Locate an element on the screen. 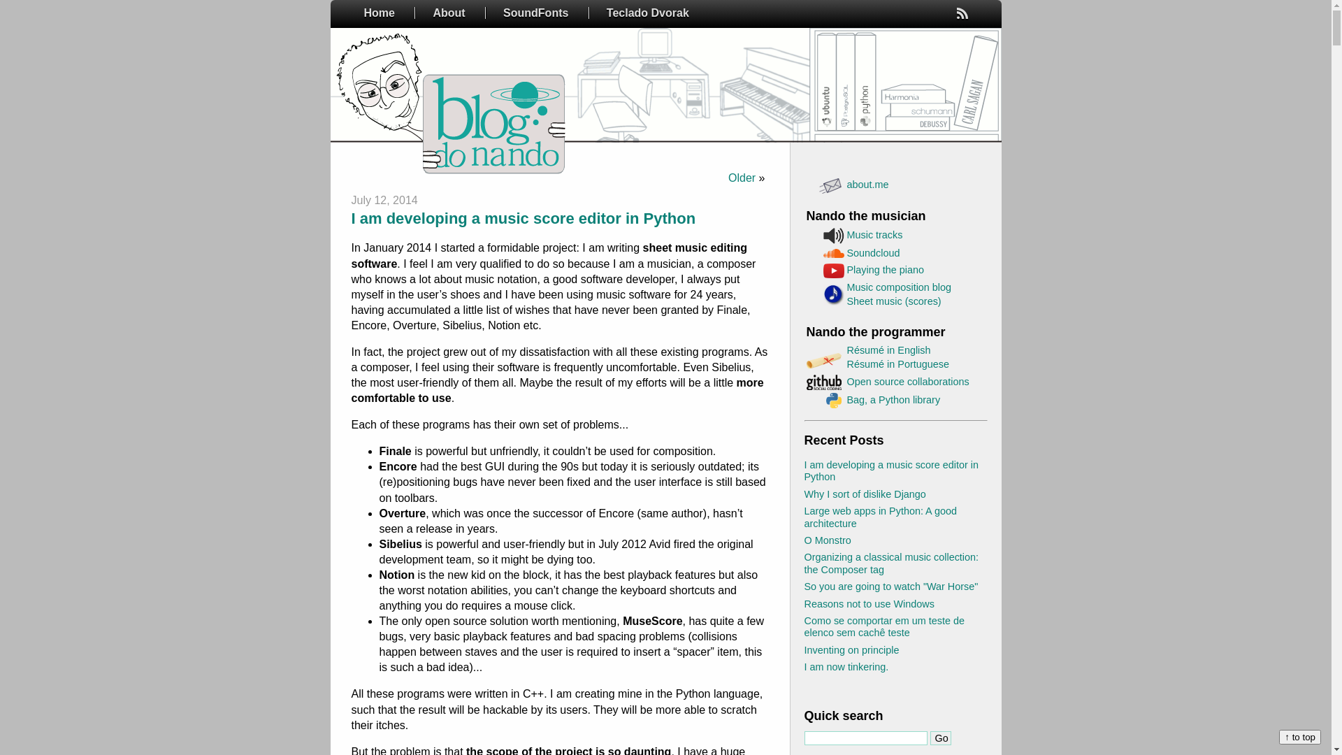 This screenshot has width=1342, height=755. Teclado Dvorak is located at coordinates (647, 13).